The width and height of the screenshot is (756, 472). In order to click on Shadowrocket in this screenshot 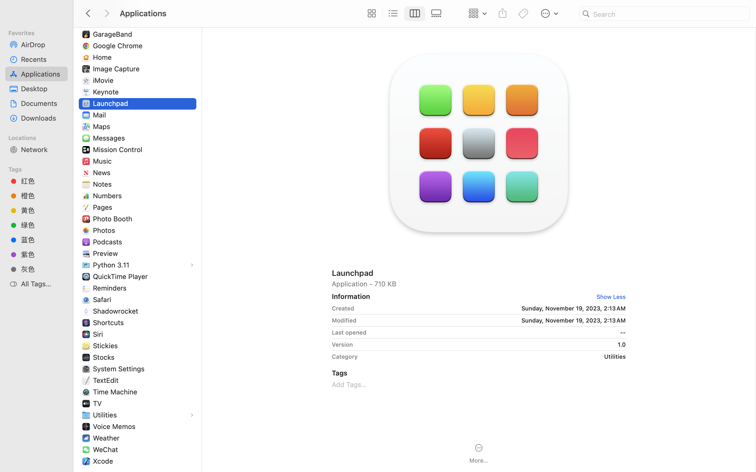, I will do `click(117, 311)`.